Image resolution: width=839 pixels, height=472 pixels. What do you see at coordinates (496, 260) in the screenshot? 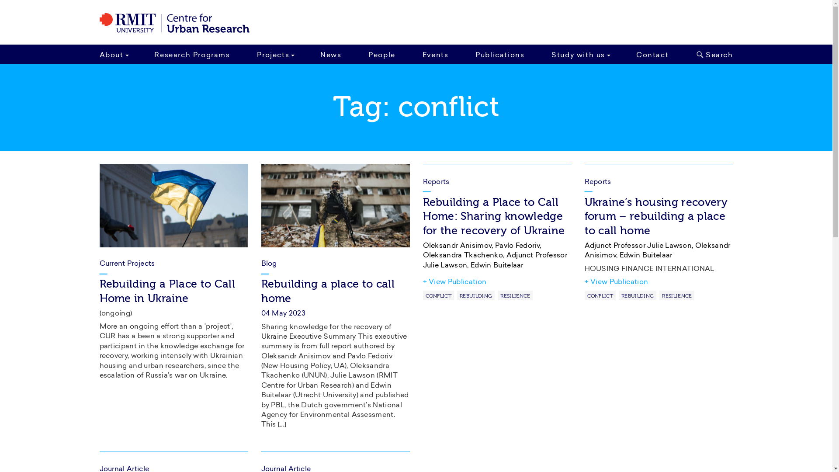
I see `Adjunct Professor Julie Lawson` at bounding box center [496, 260].